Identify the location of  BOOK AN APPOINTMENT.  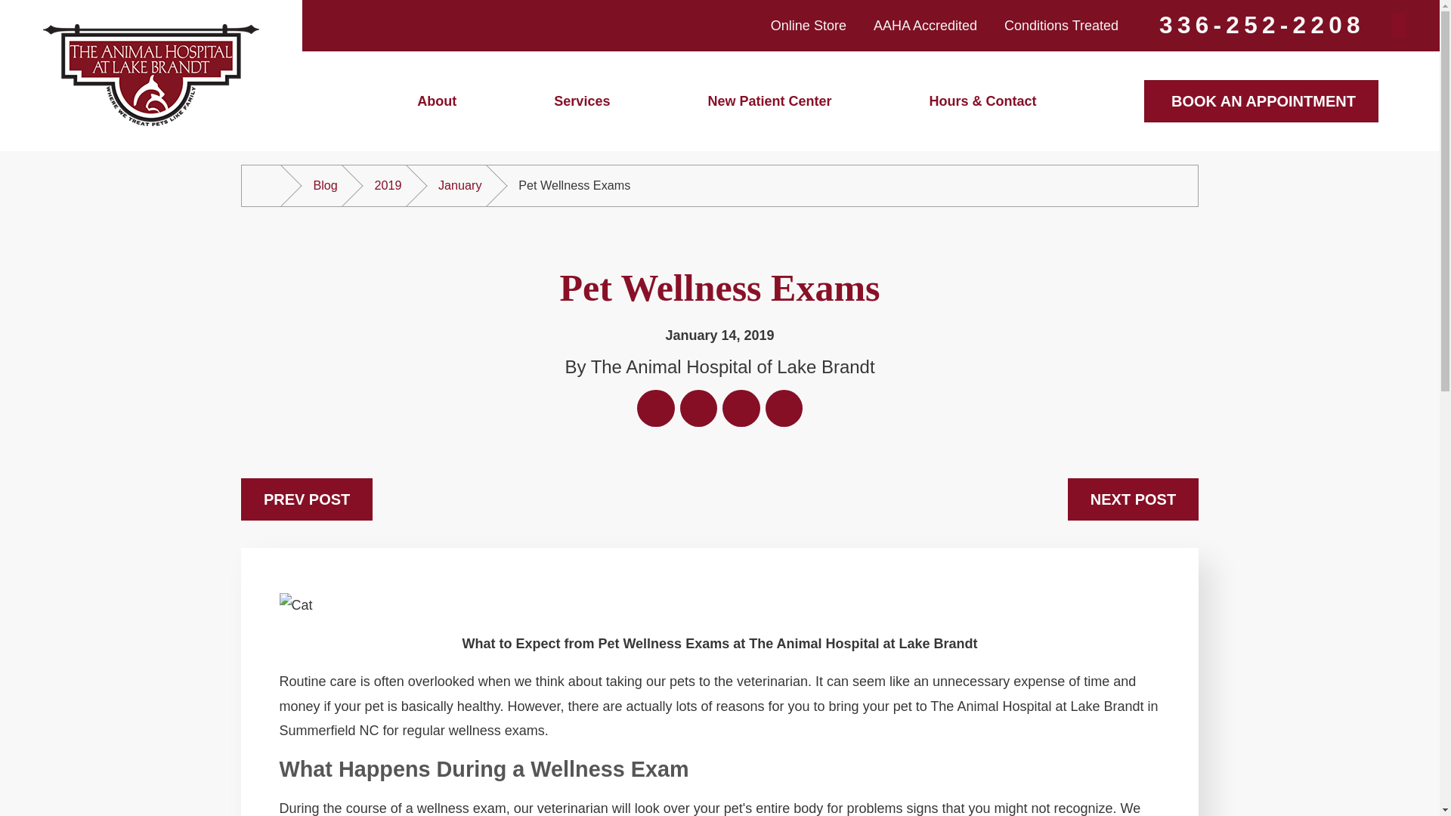
(1261, 101).